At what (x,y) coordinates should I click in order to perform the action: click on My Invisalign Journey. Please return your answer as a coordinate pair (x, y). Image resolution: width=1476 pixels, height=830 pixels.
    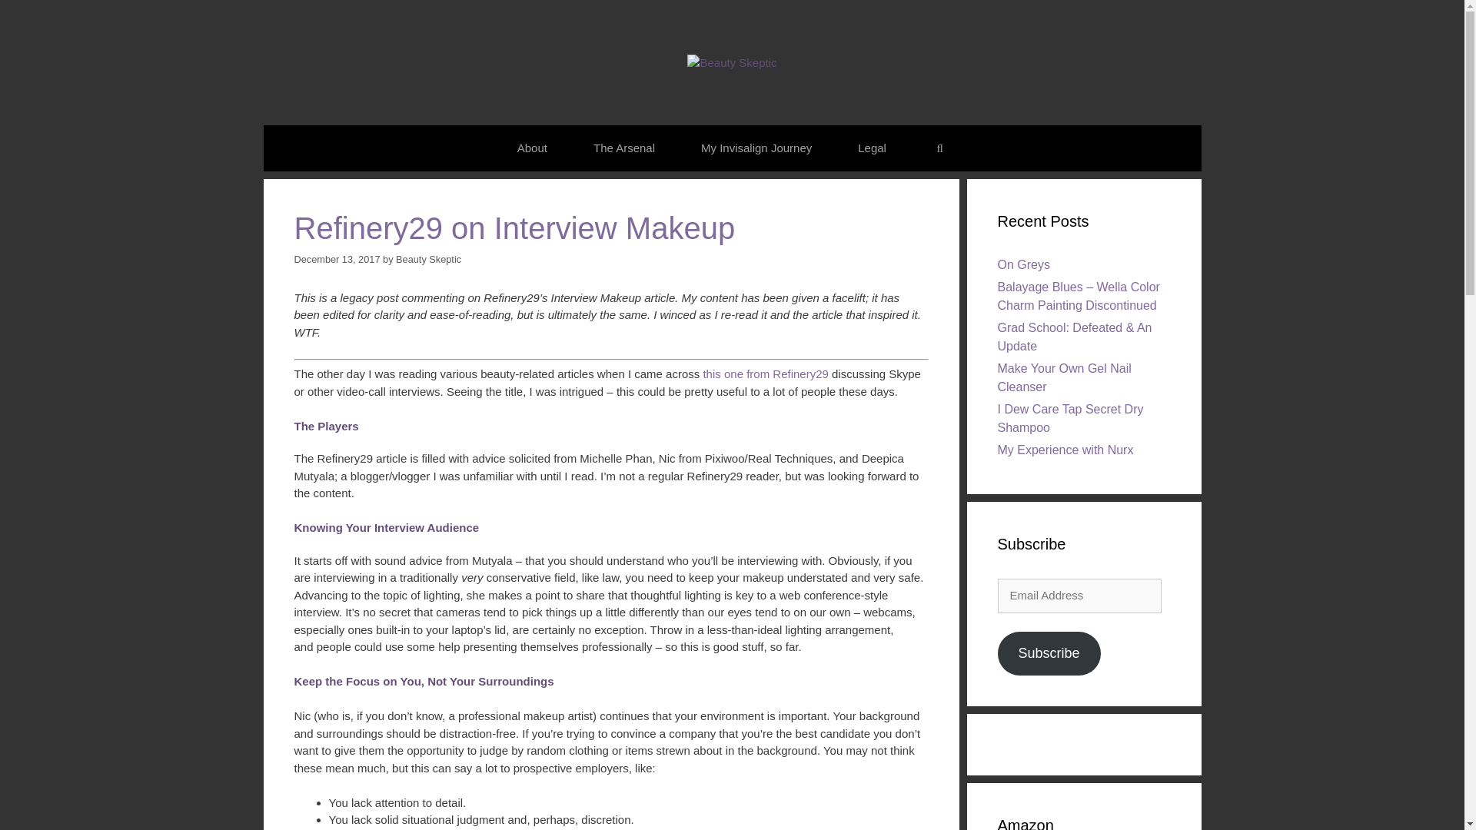
    Looking at the image, I should click on (756, 148).